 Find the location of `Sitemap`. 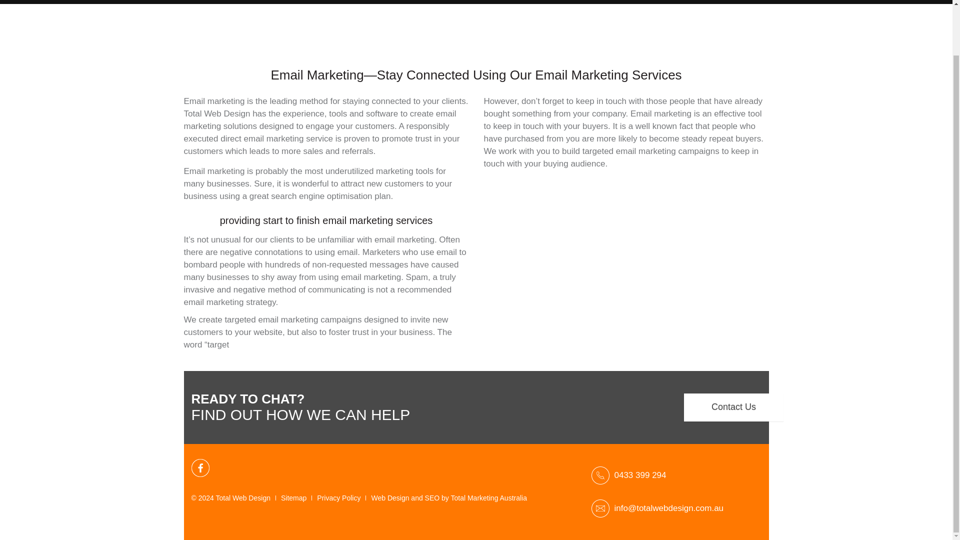

Sitemap is located at coordinates (293, 498).